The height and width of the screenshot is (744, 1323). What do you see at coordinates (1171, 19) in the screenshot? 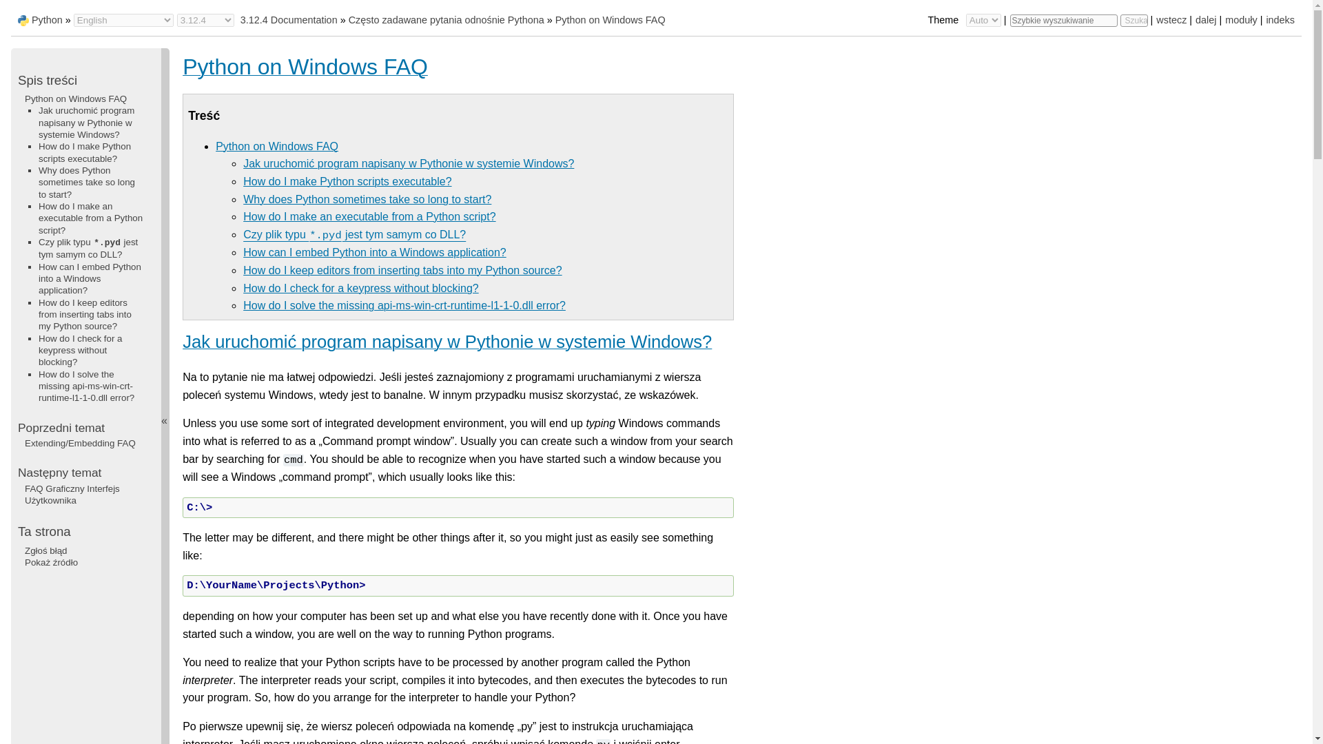
I see `wstecz` at bounding box center [1171, 19].